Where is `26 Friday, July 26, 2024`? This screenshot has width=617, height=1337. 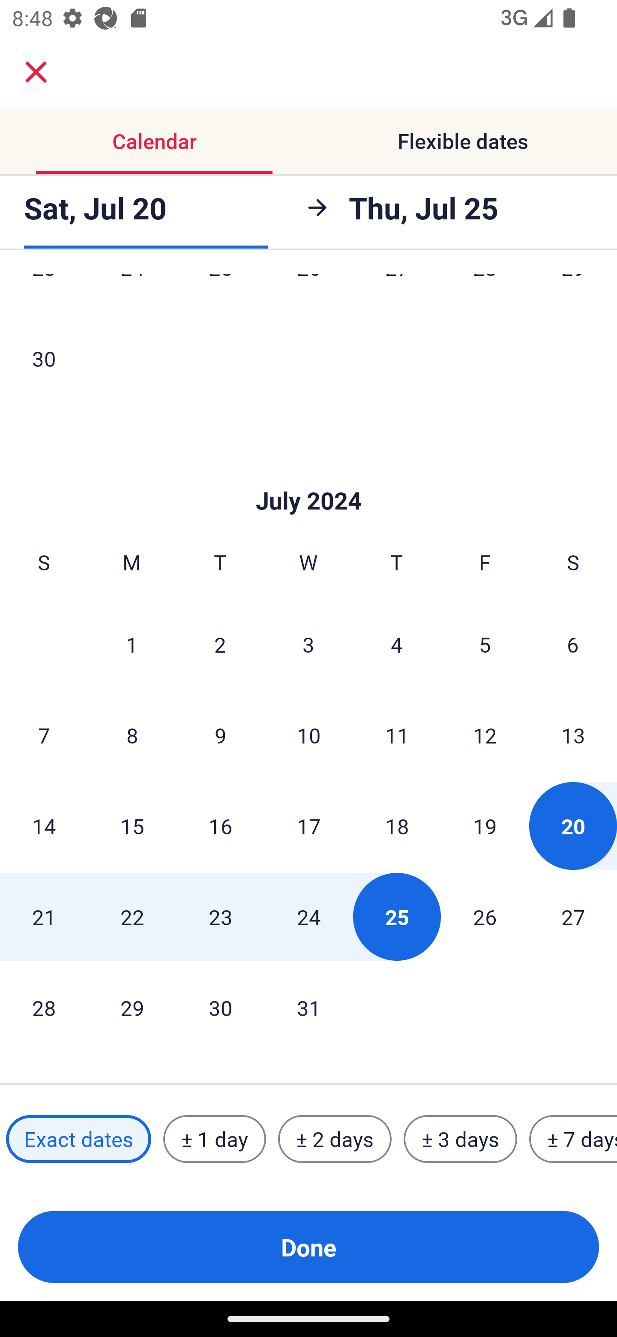
26 Friday, July 26, 2024 is located at coordinates (485, 917).